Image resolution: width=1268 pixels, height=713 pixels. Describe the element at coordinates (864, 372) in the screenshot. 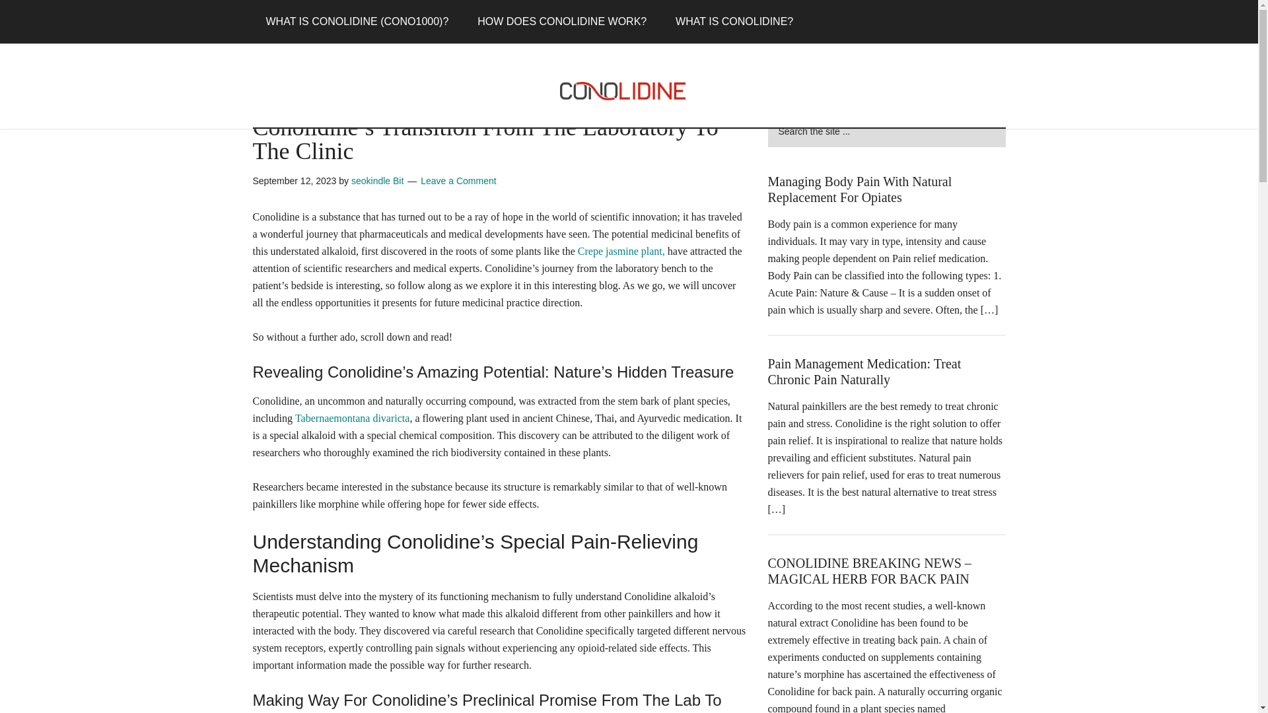

I see `Pain Management Medication: Treat Chronic Pain Naturally` at that location.